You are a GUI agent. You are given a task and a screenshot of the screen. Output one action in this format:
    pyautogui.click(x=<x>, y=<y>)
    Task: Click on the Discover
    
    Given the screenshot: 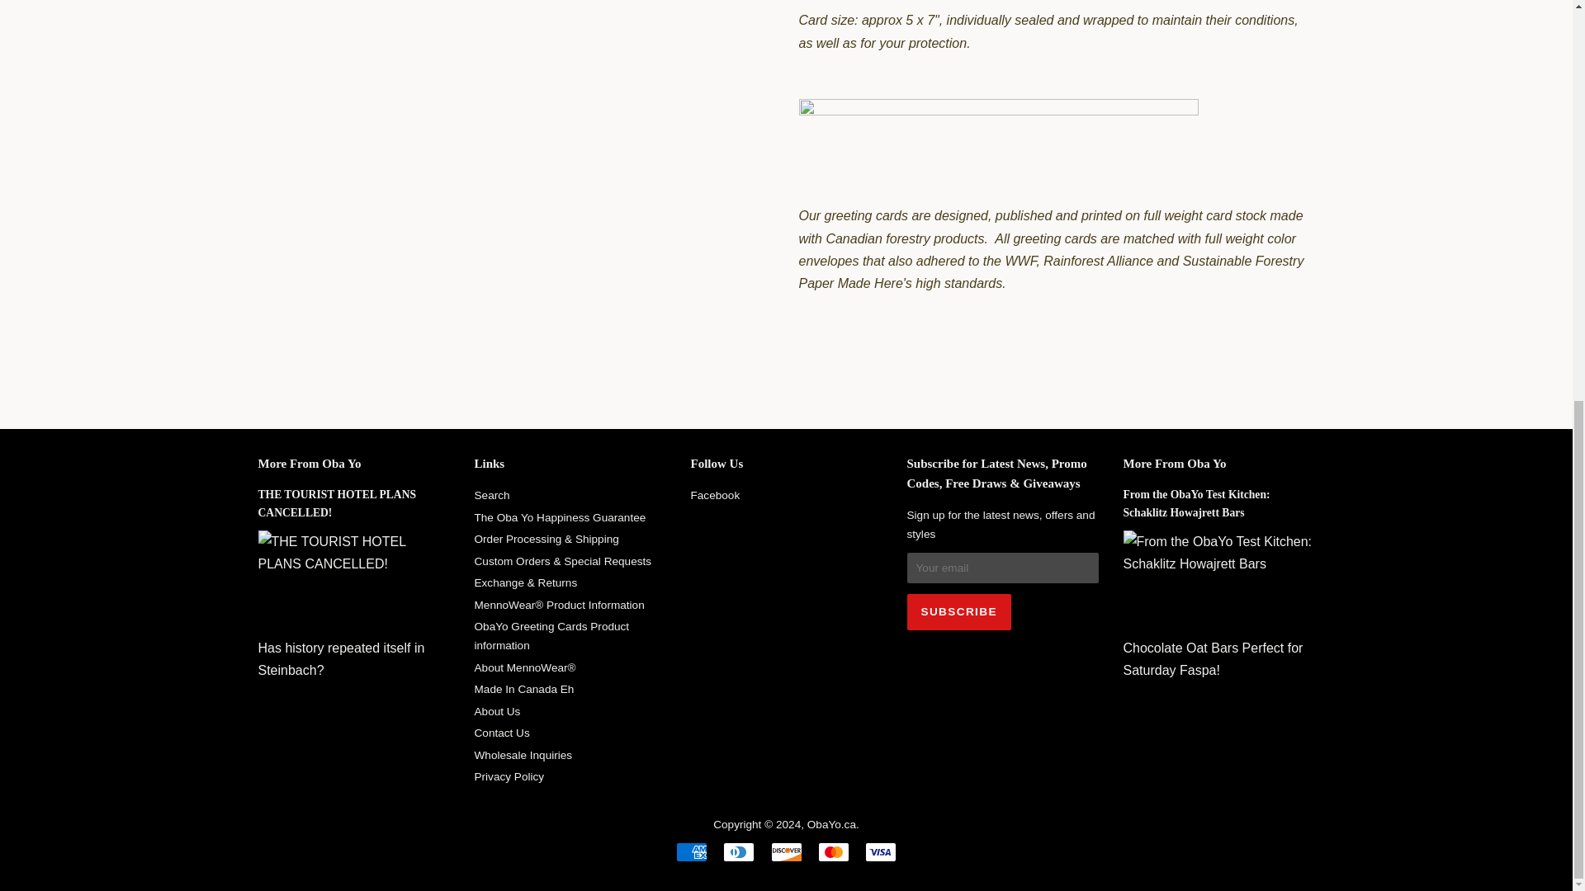 What is the action you would take?
    pyautogui.click(x=786, y=851)
    